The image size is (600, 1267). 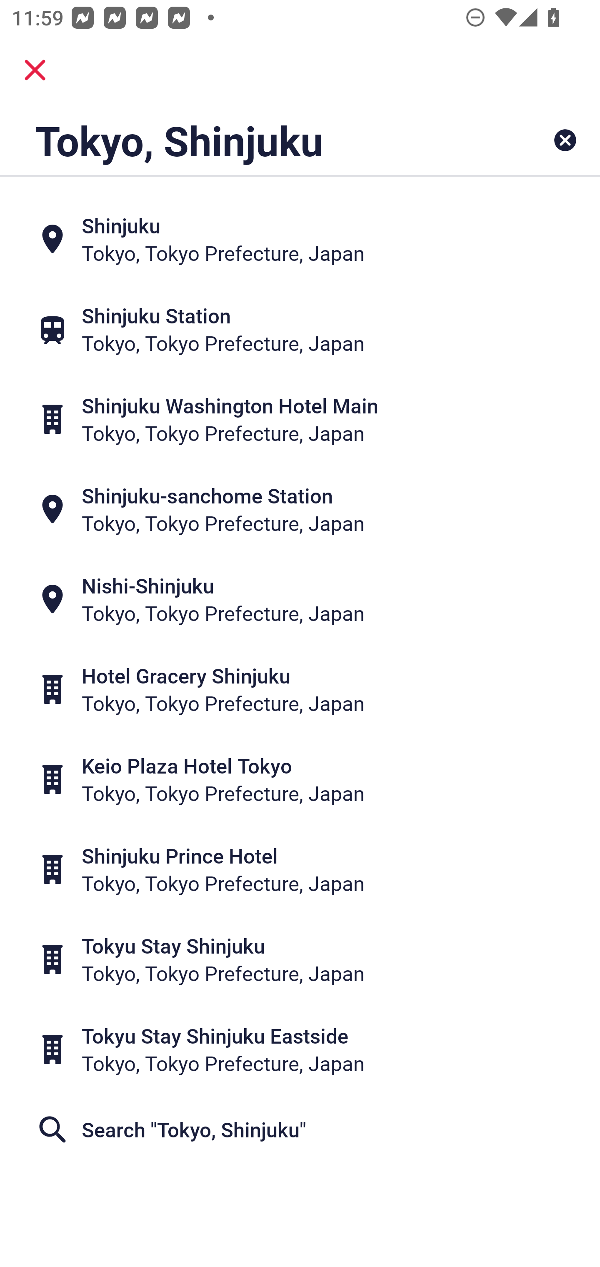 What do you see at coordinates (300, 328) in the screenshot?
I see `Shinjuku Station Tokyo, Tokyo Prefecture, Japan` at bounding box center [300, 328].